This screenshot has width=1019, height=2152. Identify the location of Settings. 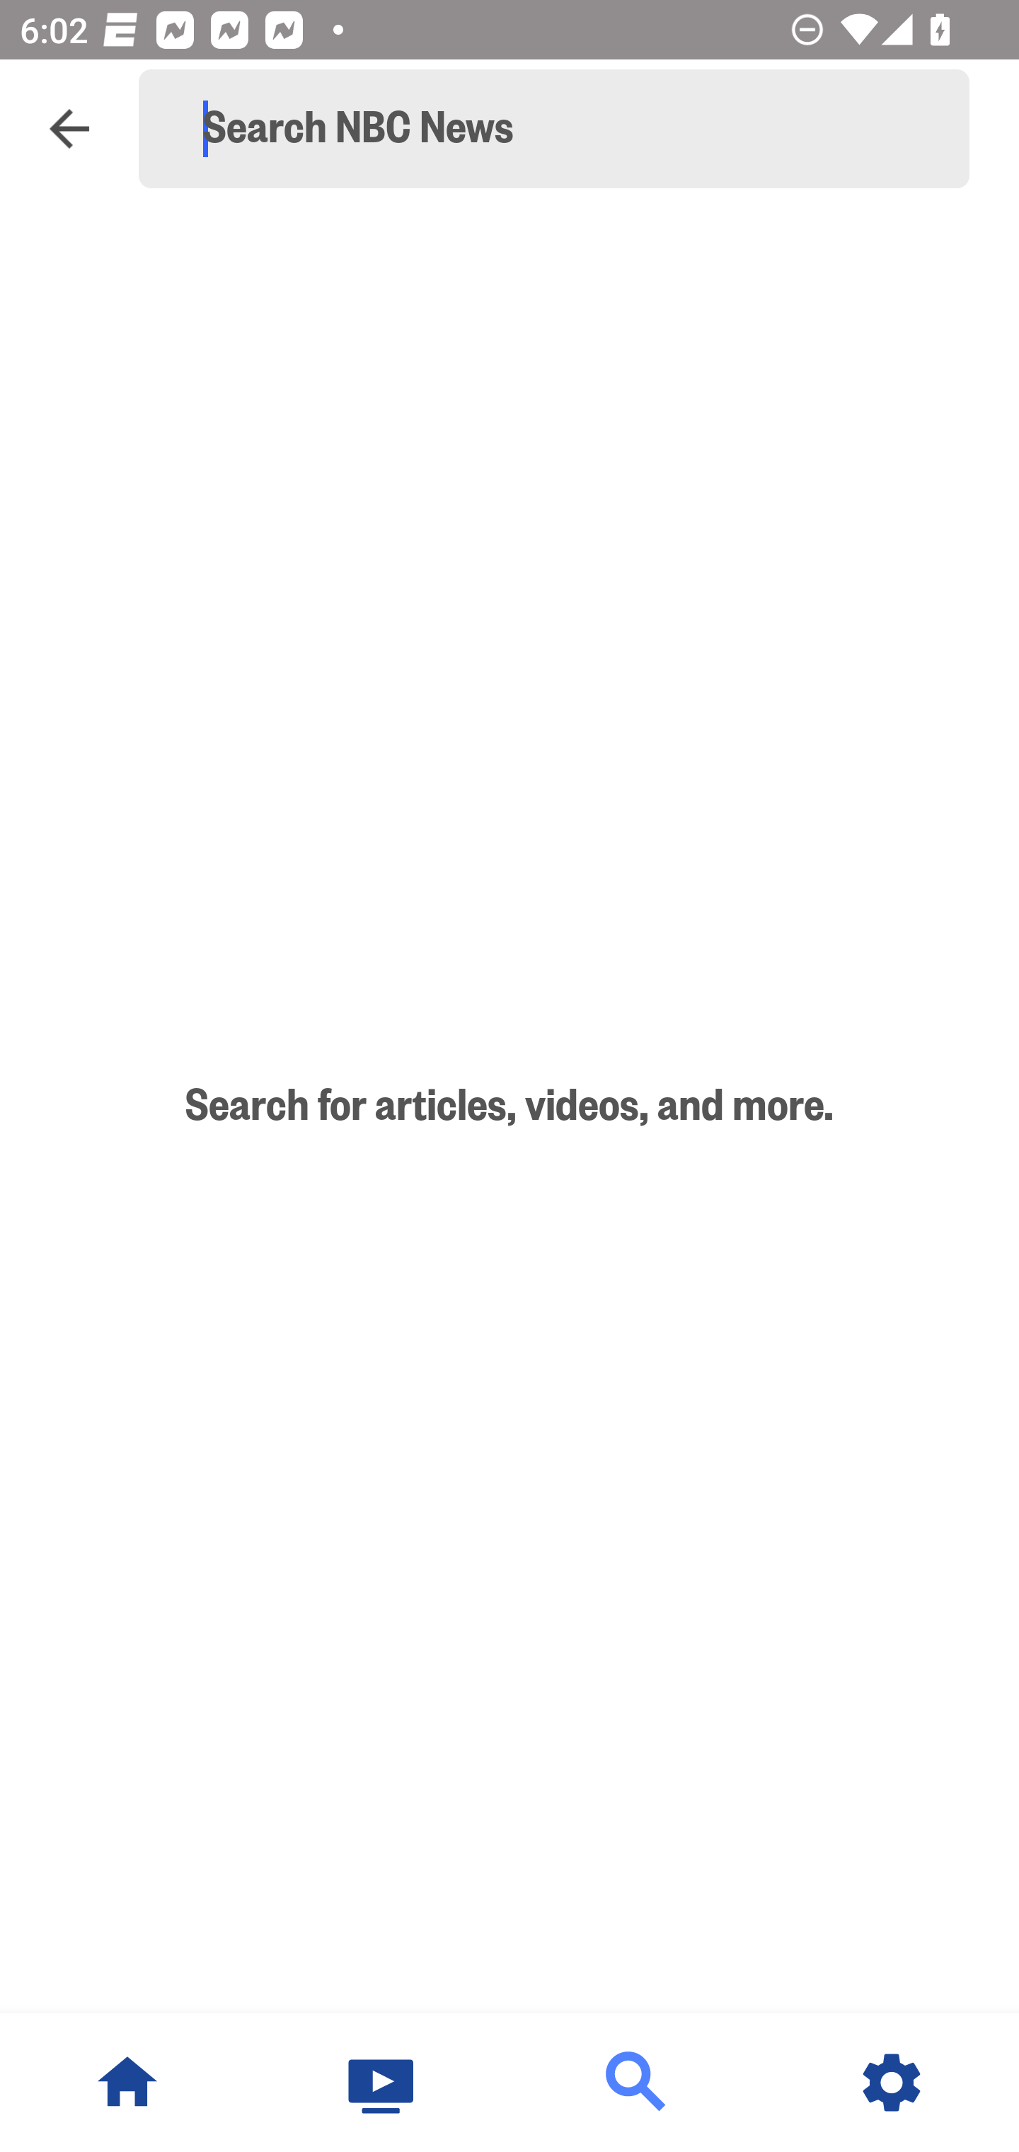
(892, 2083).